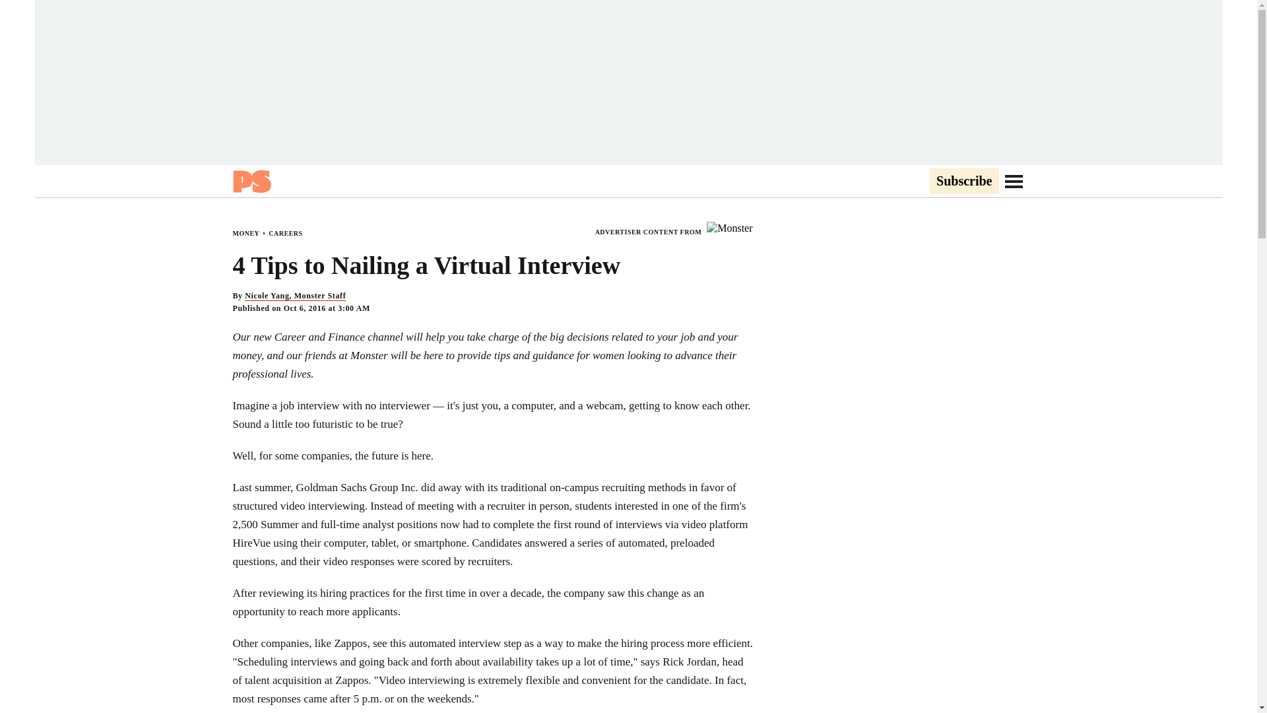 The width and height of the screenshot is (1267, 713). What do you see at coordinates (963, 182) in the screenshot?
I see `Subscribe` at bounding box center [963, 182].